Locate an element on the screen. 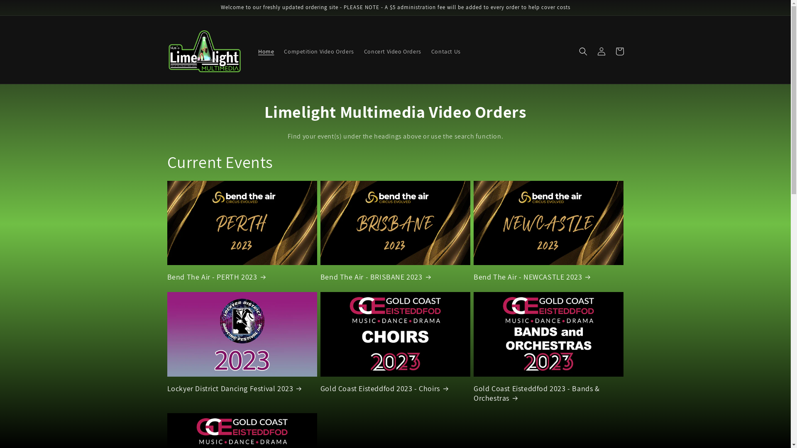 The height and width of the screenshot is (448, 797). Home is located at coordinates (266, 51).